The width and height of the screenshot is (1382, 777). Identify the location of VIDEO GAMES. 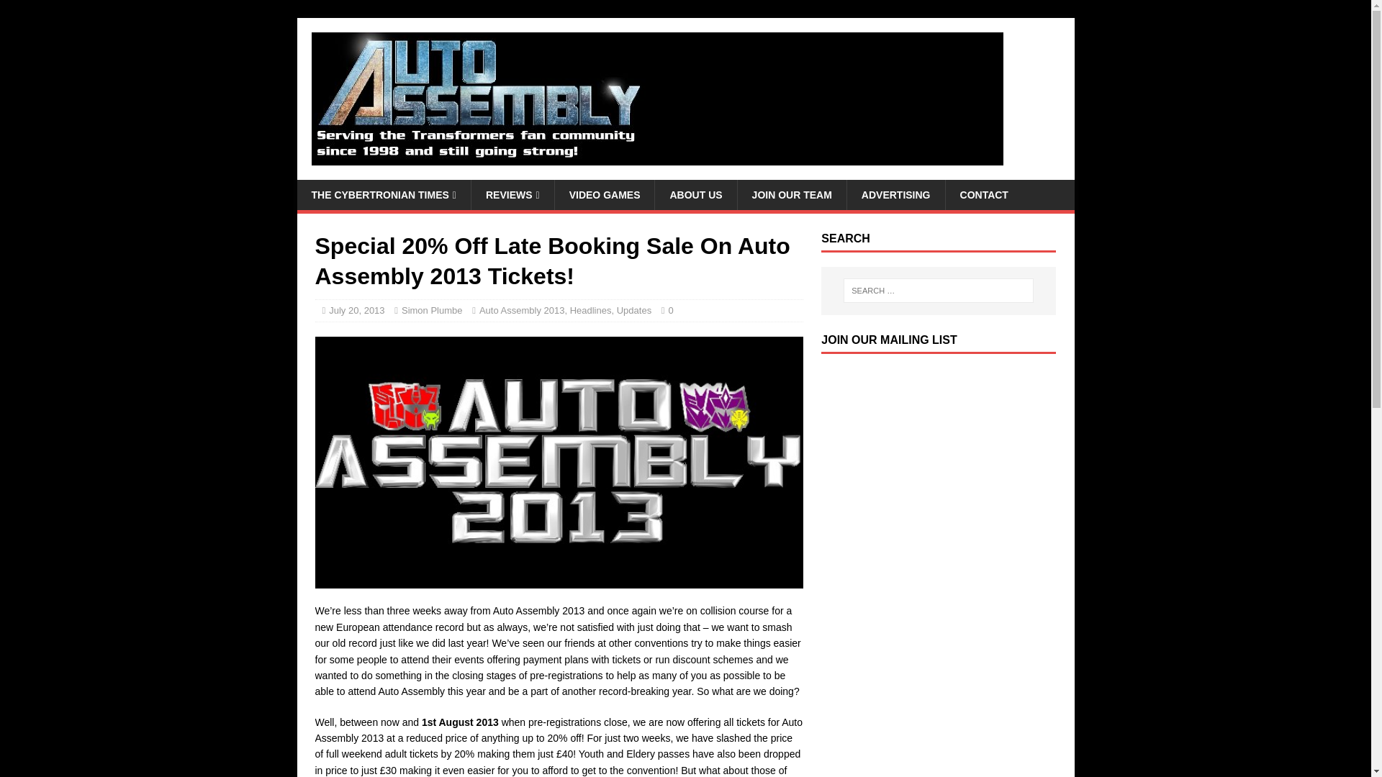
(605, 194).